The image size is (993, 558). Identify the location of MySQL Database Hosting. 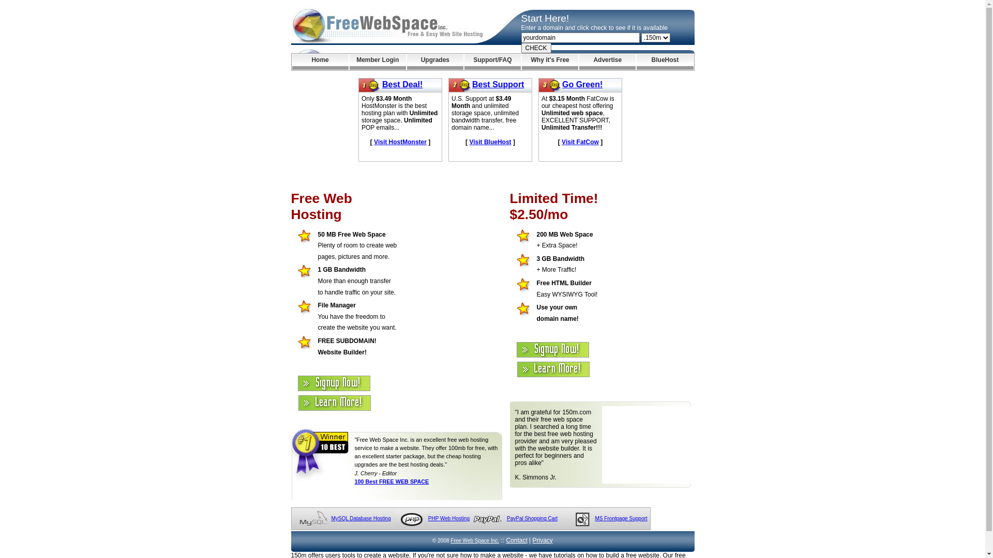
(361, 519).